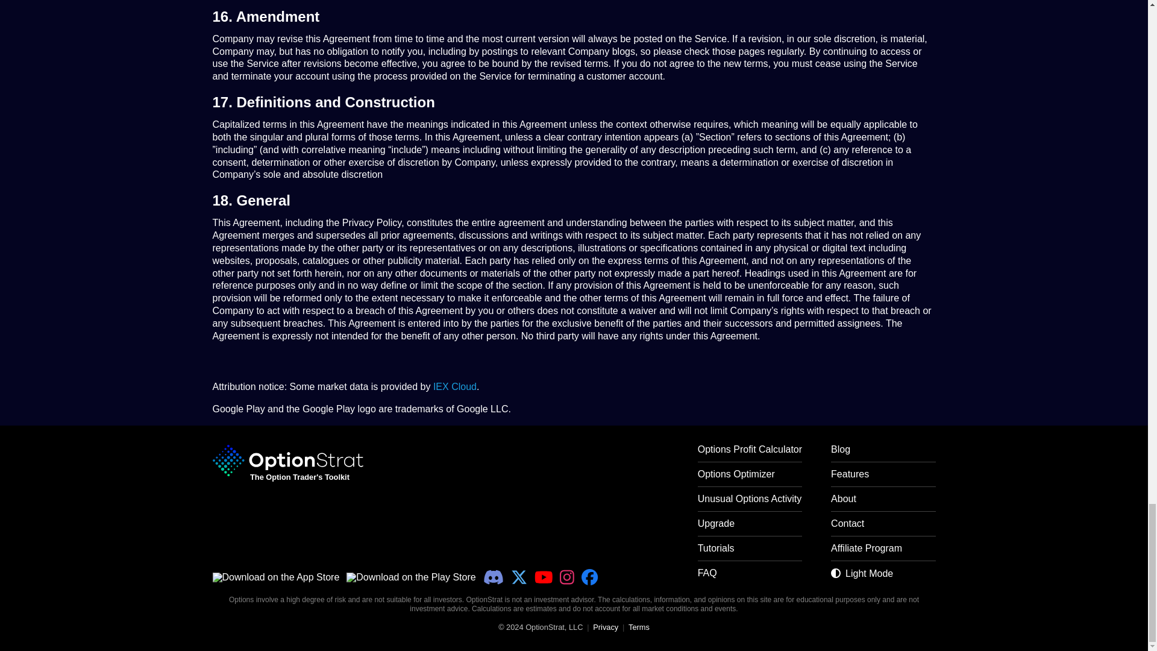 The image size is (1157, 651). What do you see at coordinates (493, 577) in the screenshot?
I see `Join our Discord chat` at bounding box center [493, 577].